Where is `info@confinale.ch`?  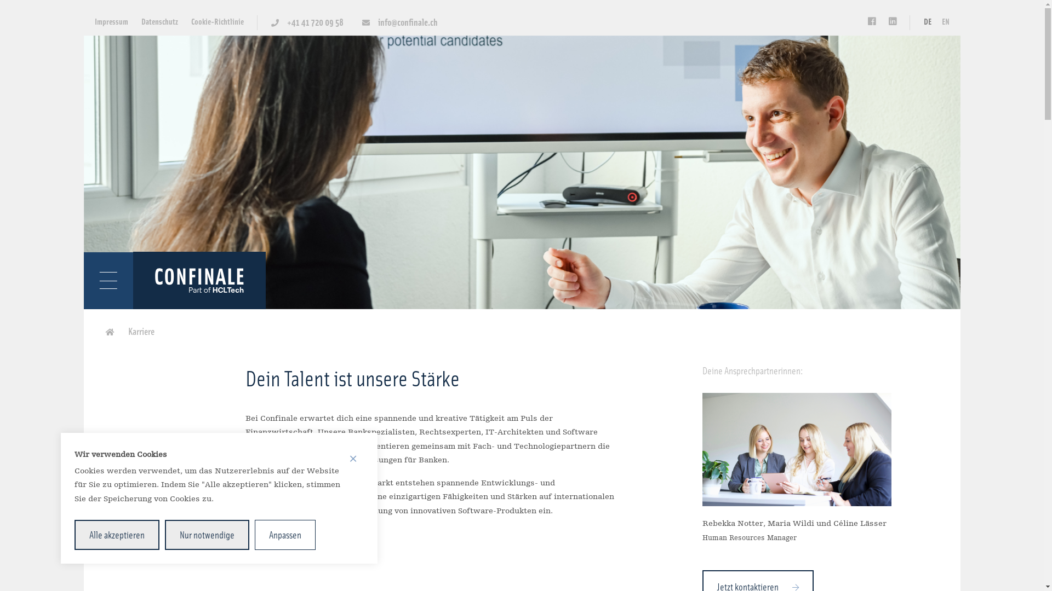 info@confinale.ch is located at coordinates (399, 22).